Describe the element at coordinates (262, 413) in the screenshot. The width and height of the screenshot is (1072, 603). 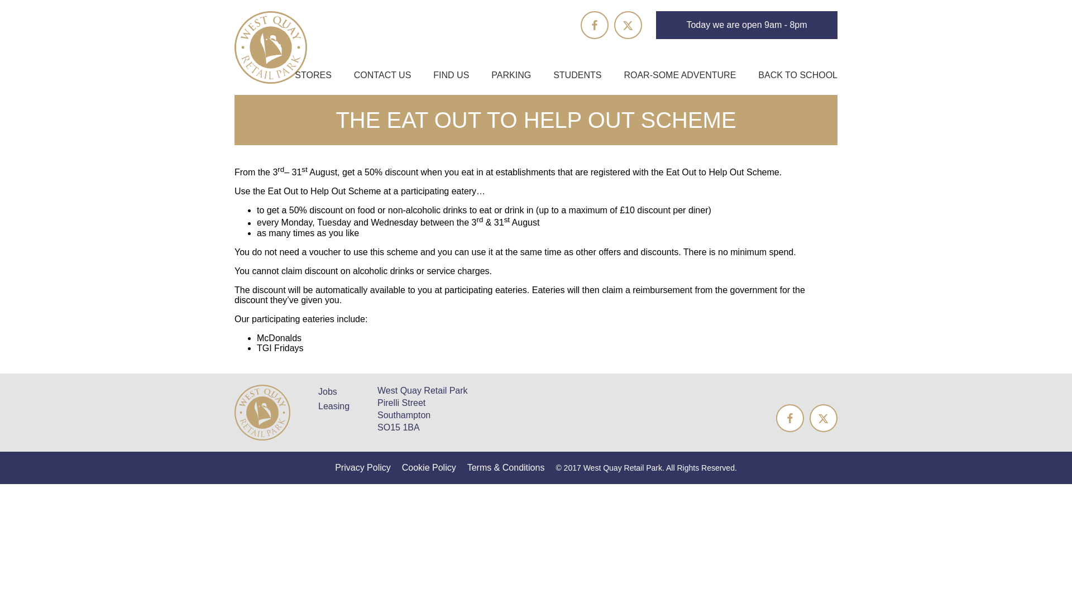
I see `West Quay Retail Park - Retail Park in Southampton` at that location.